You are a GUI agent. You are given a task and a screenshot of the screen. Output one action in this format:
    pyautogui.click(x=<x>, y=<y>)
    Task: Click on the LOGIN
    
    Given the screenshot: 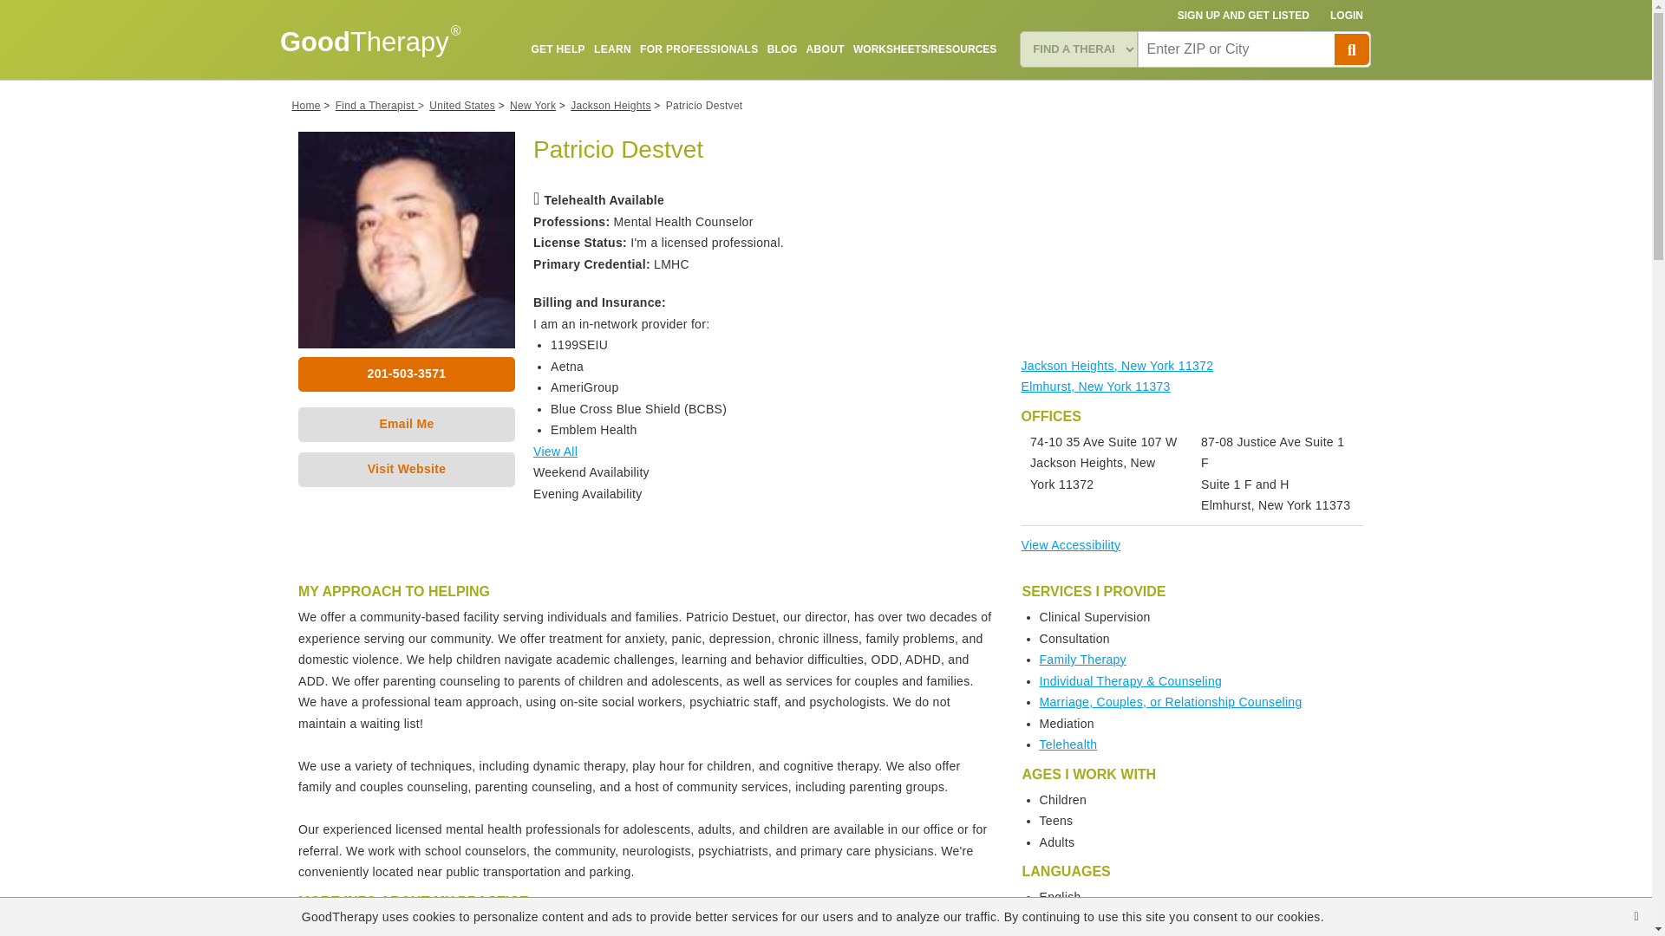 What is the action you would take?
    pyautogui.click(x=1347, y=16)
    